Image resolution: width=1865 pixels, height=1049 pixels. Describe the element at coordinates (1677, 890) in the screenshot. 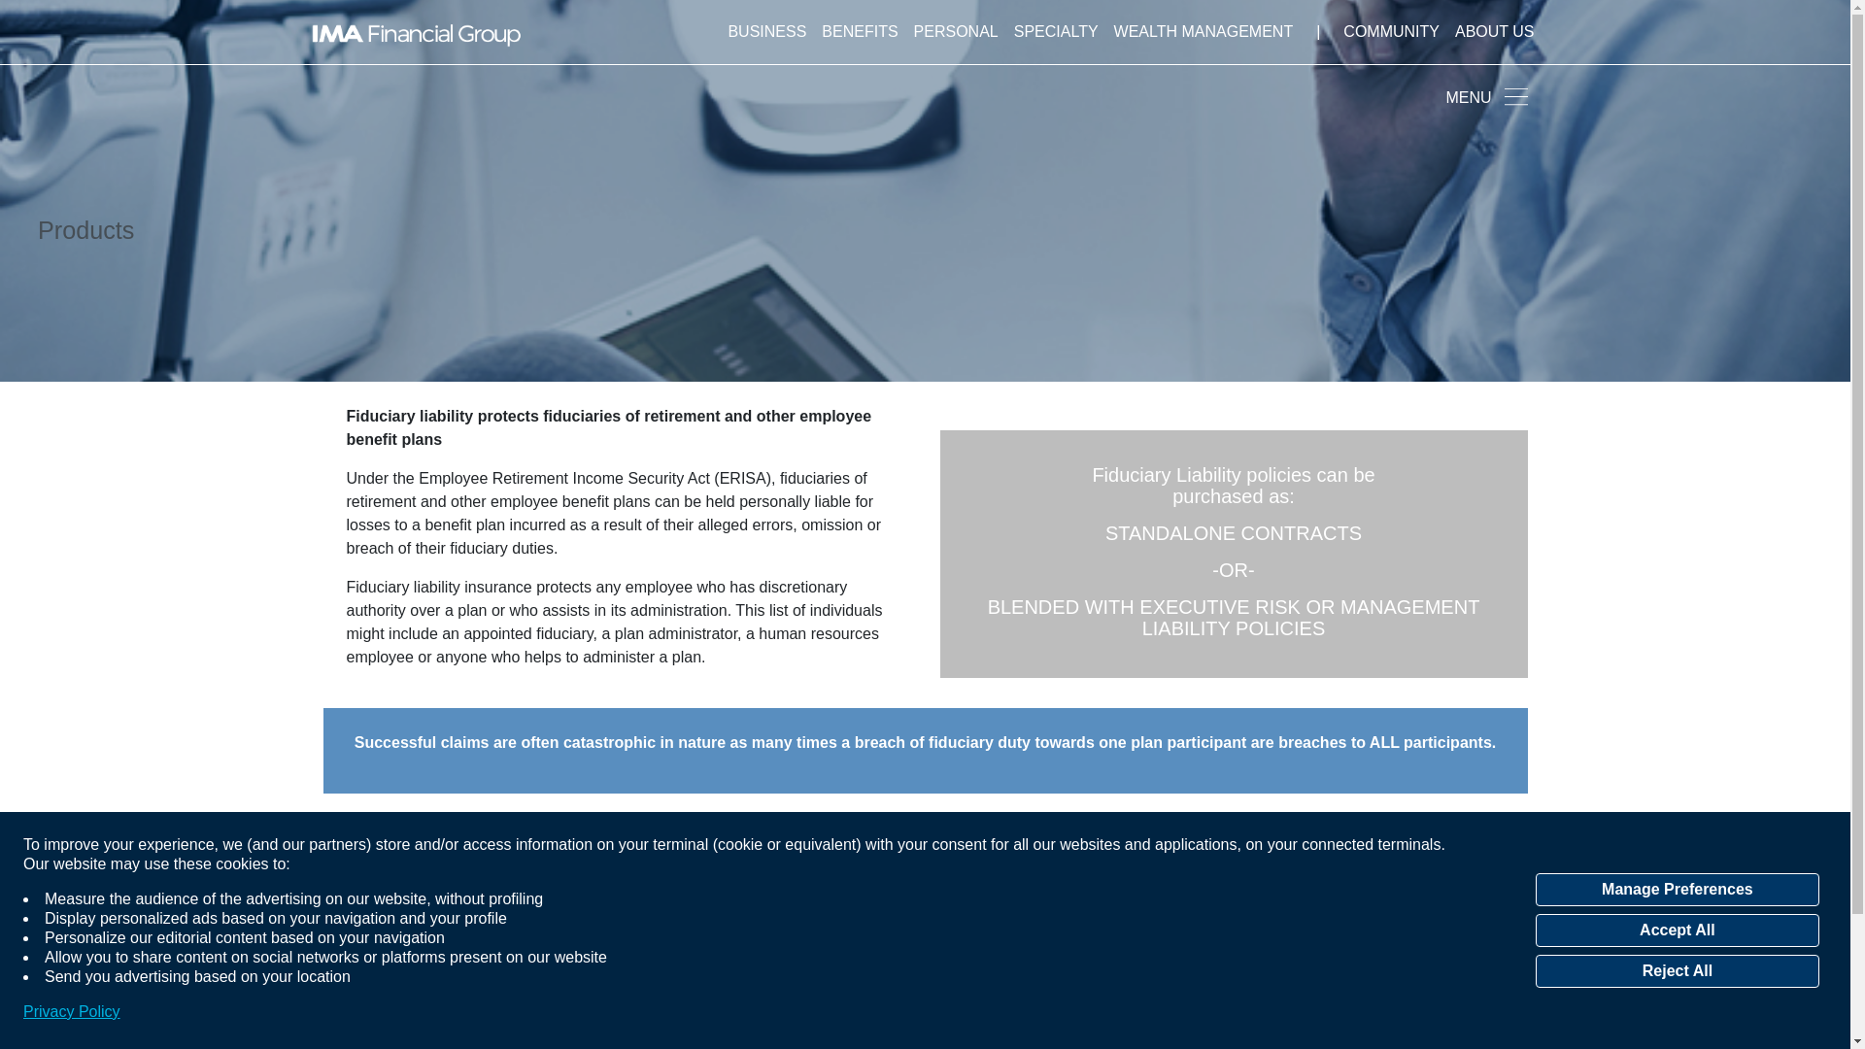

I see `Manage Preferences` at that location.